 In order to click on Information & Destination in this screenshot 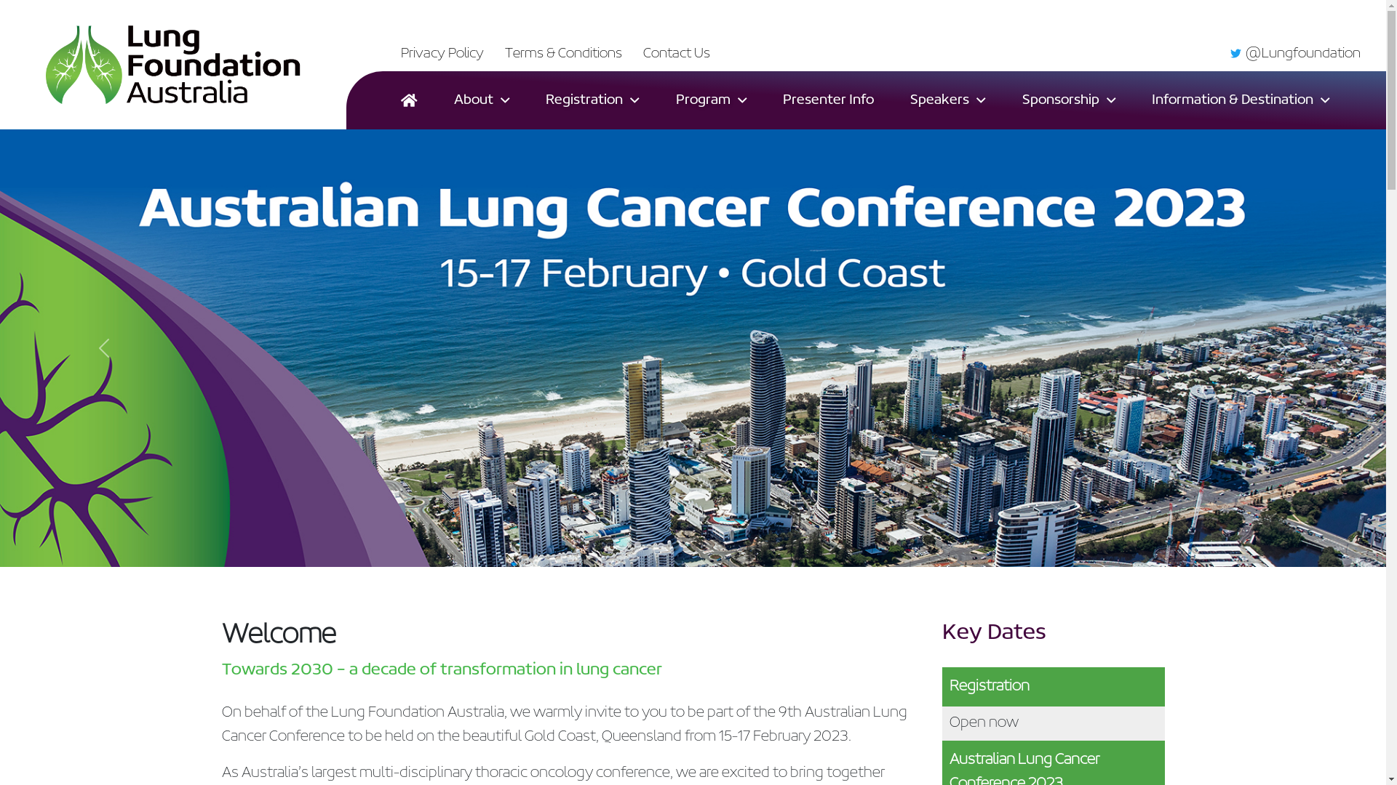, I will do `click(1241, 100)`.